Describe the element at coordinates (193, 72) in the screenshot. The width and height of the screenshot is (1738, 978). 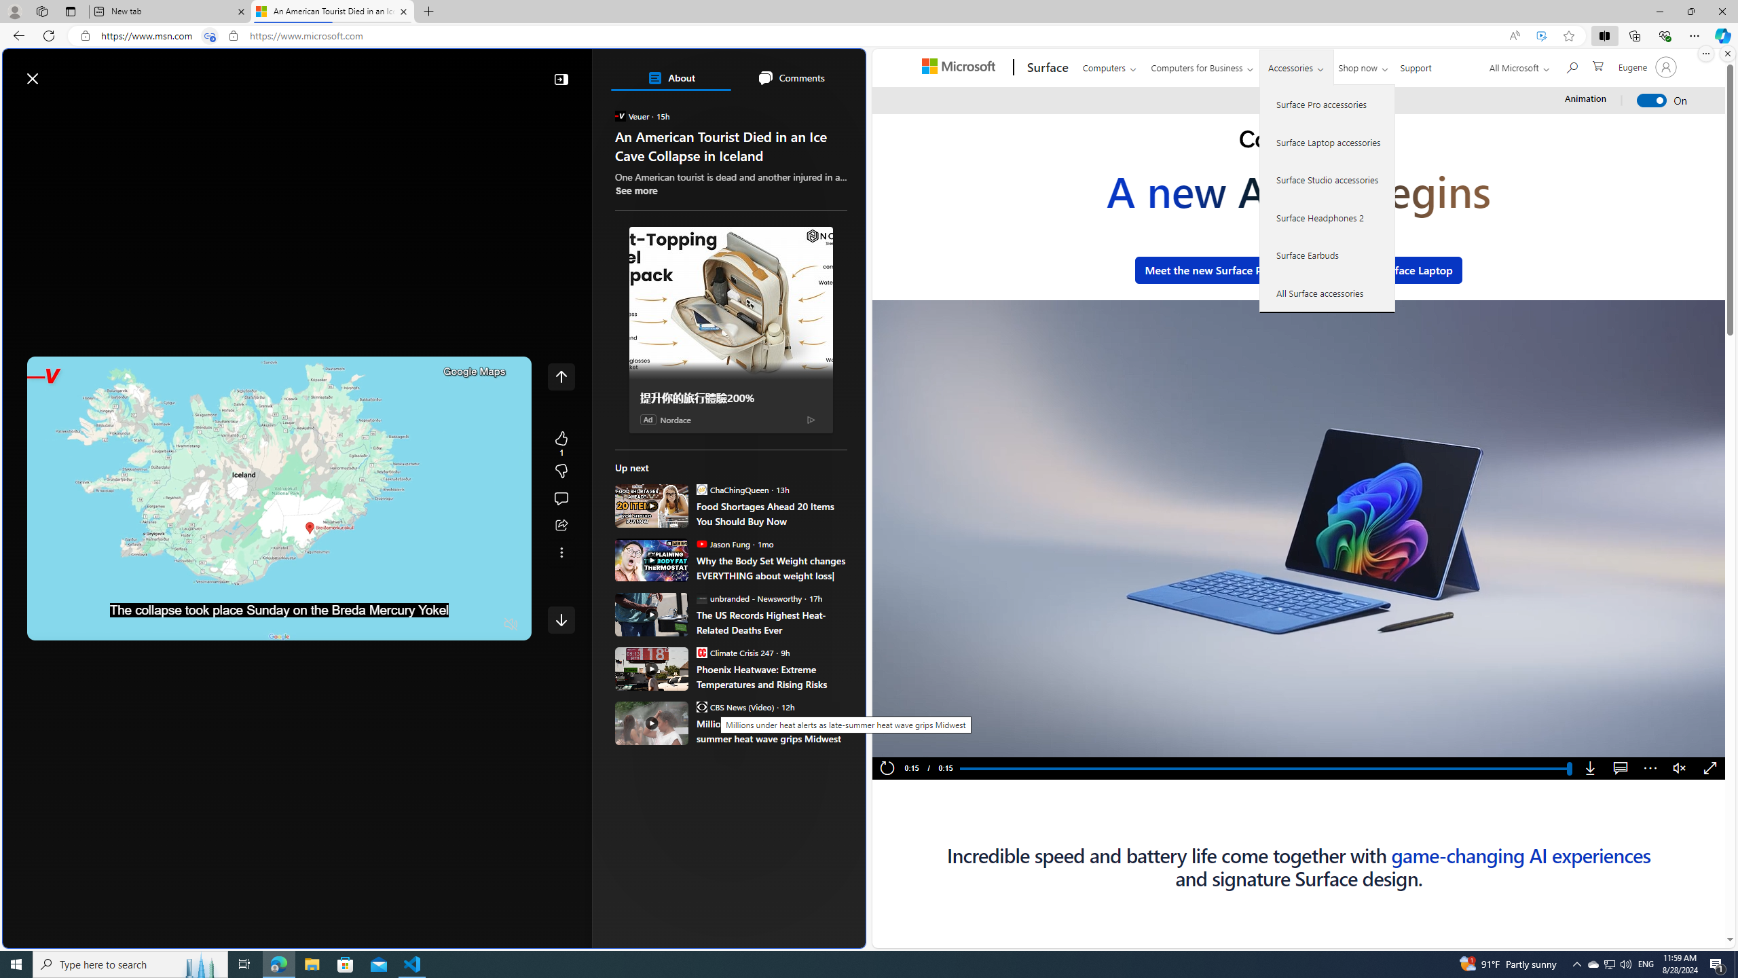
I see `Web search` at that location.